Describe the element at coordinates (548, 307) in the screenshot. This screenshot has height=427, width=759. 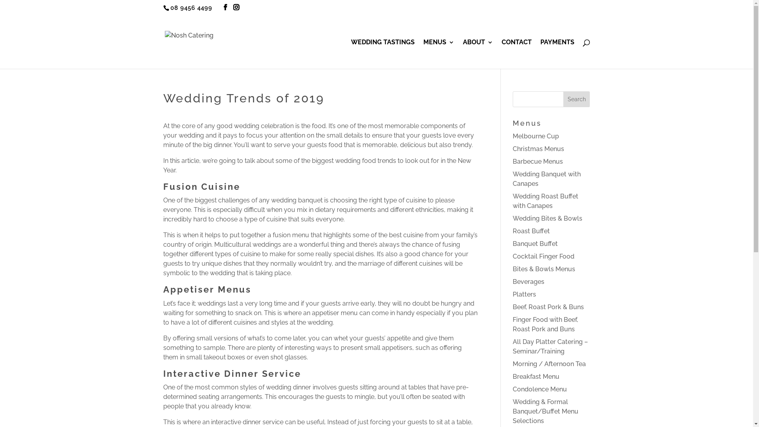
I see `Beef, Roast Pork & Buns` at that location.